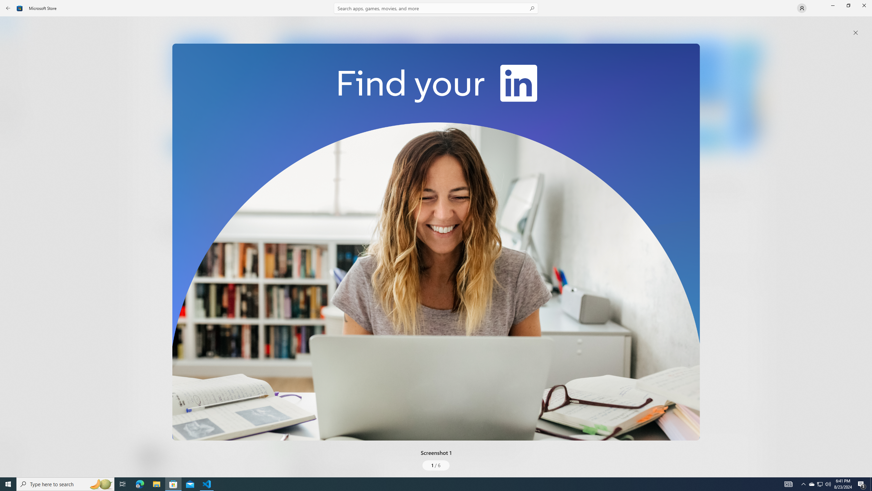  I want to click on See all, so click(751, 25).